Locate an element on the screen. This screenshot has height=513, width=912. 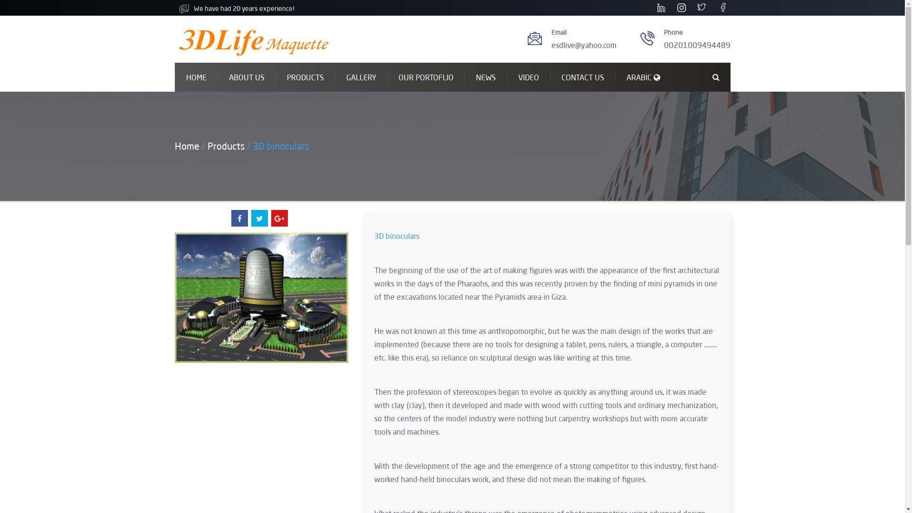
HOME is located at coordinates (196, 77).